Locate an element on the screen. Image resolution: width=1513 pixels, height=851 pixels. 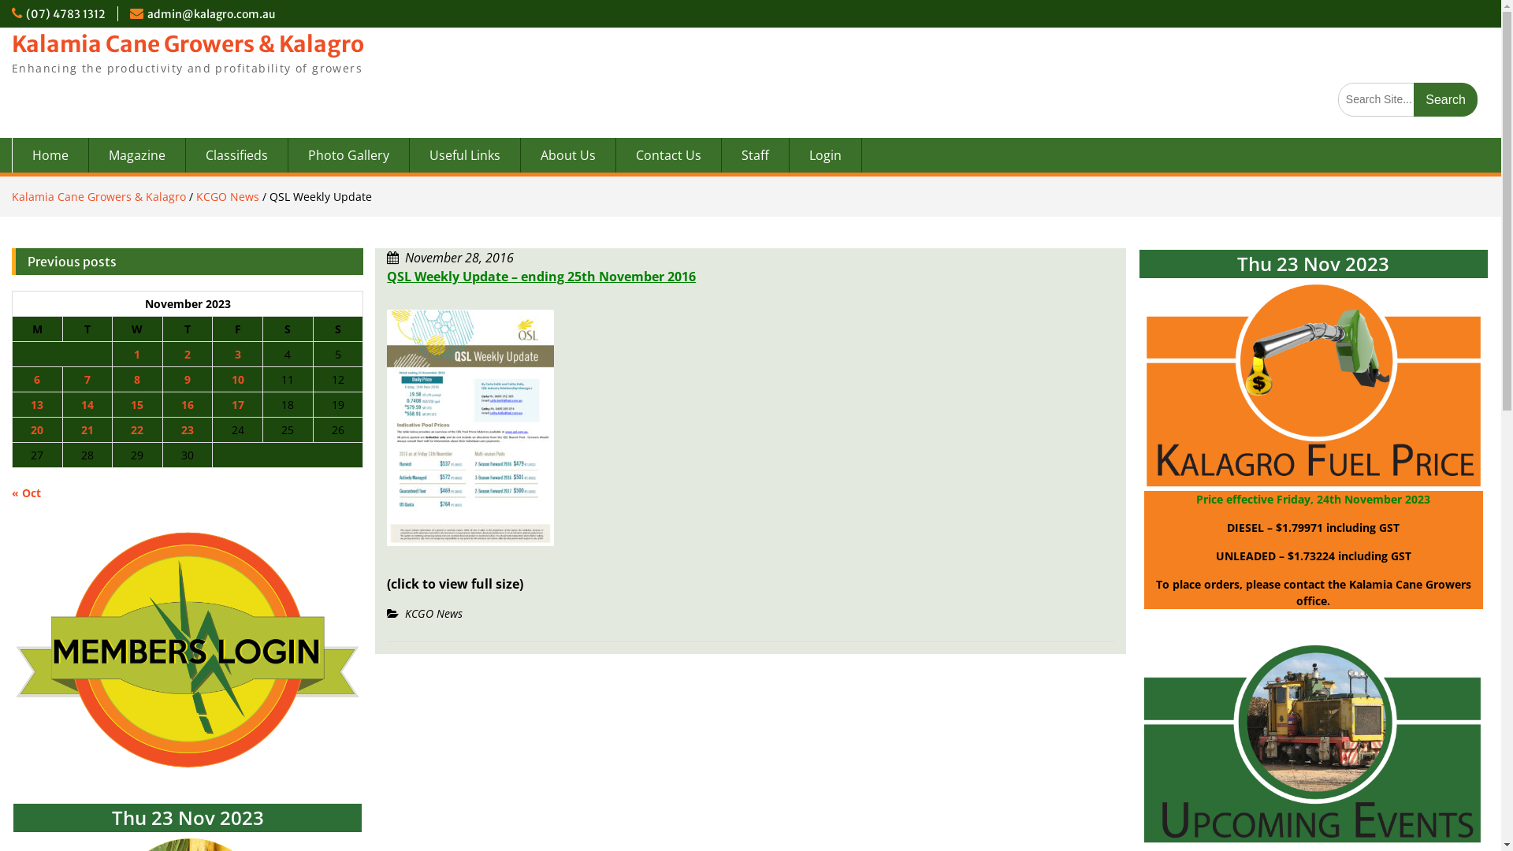
Search is located at coordinates (1445, 99).